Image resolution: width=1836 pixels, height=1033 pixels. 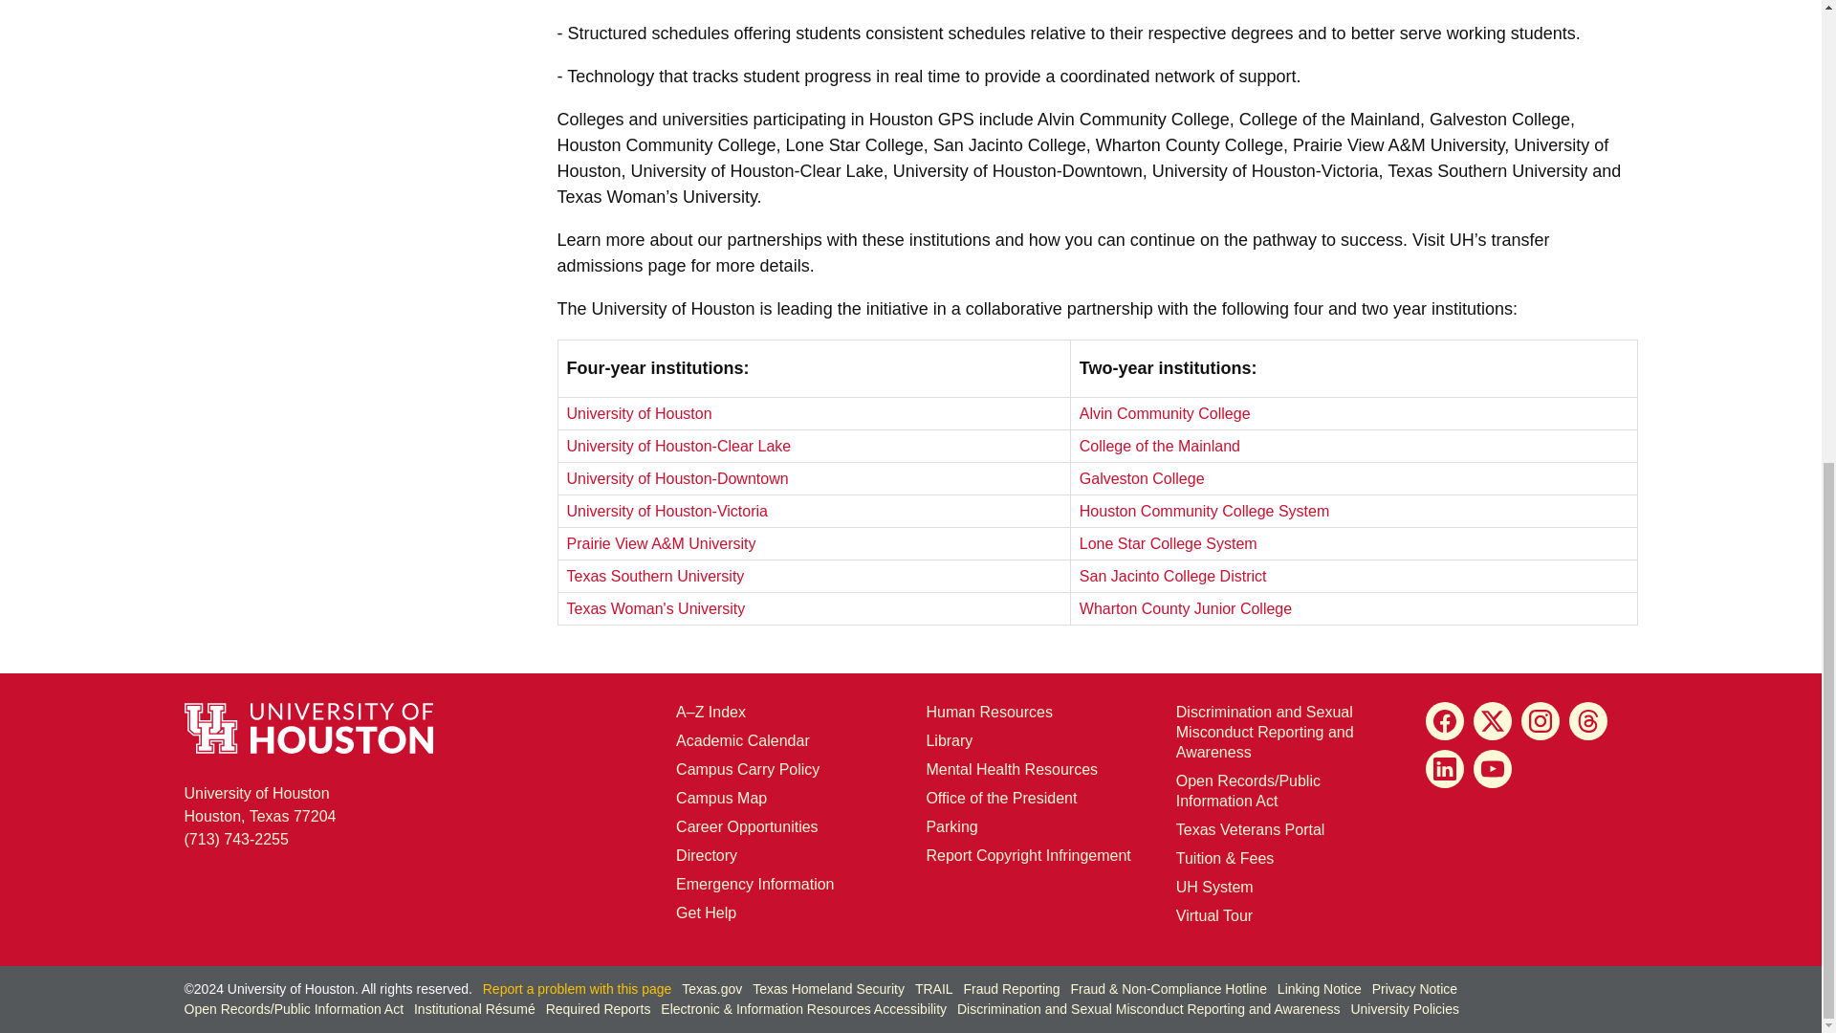 I want to click on Threads, so click(x=1588, y=720).